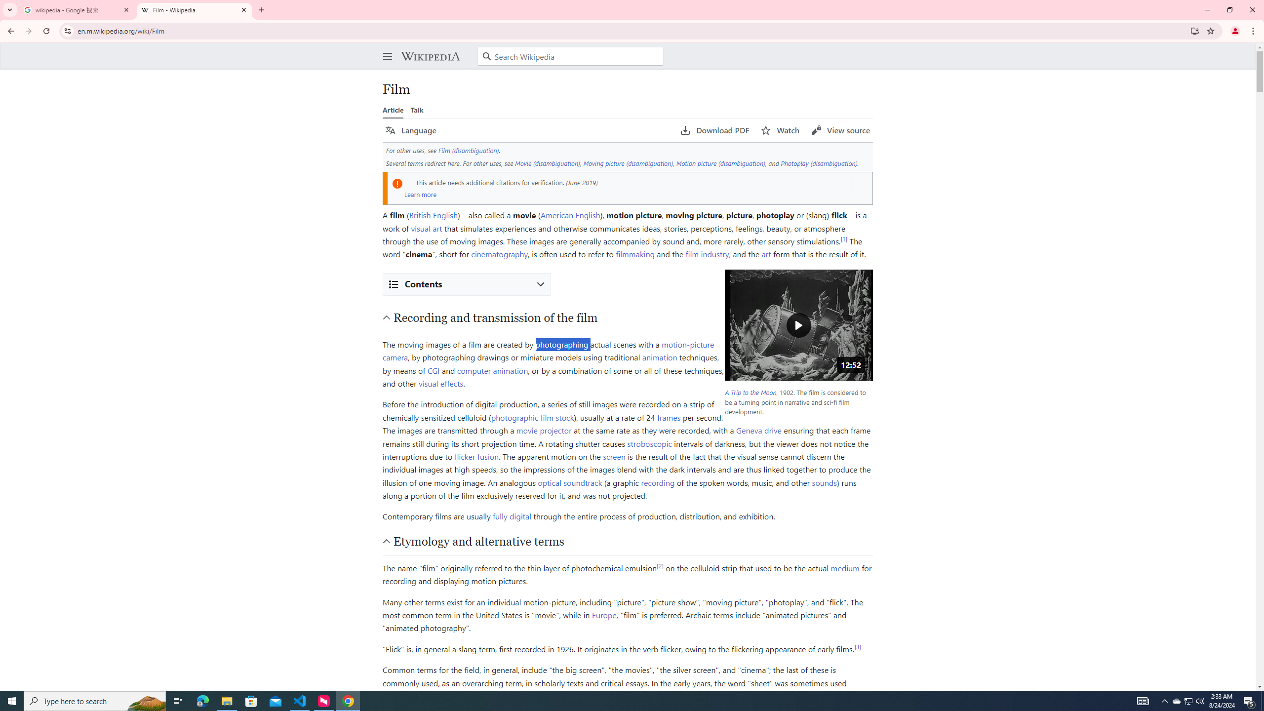 Image resolution: width=1264 pixels, height=711 pixels. I want to click on art, so click(766, 254).